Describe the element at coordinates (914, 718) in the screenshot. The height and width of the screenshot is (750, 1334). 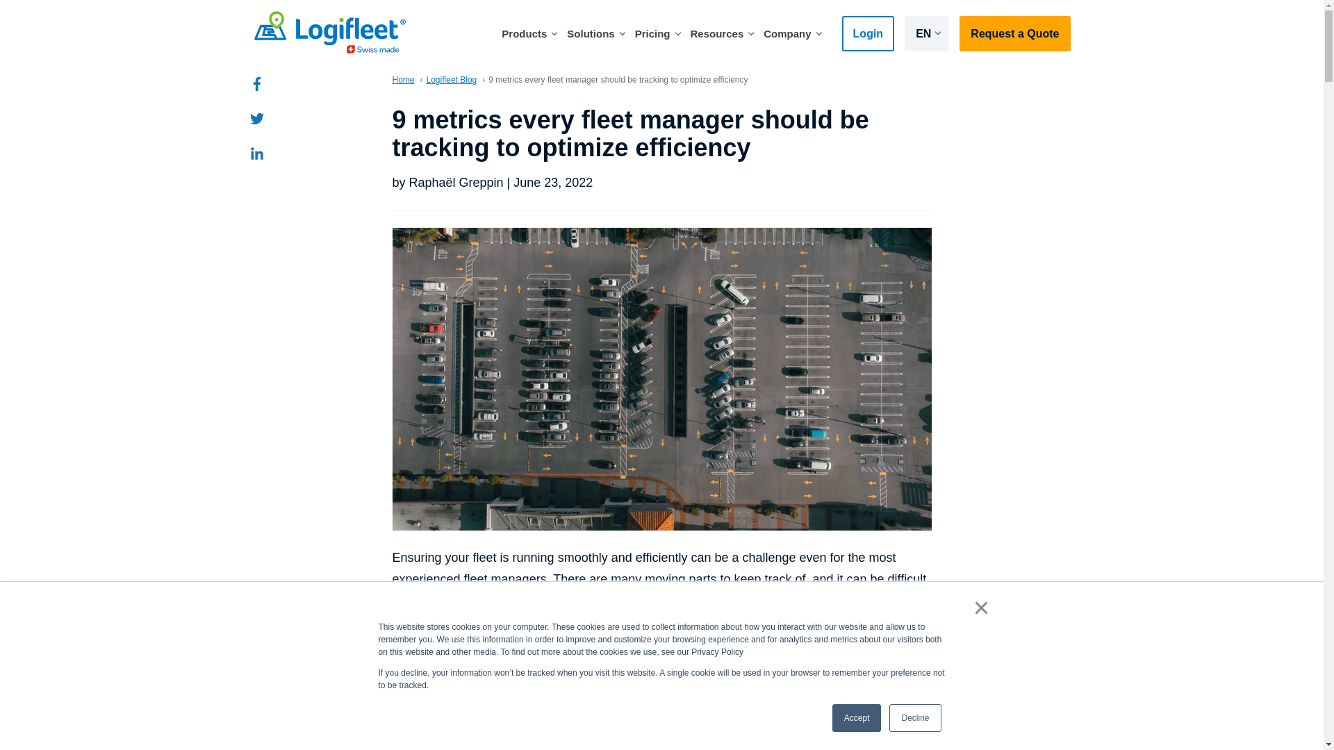
I see `Decline` at that location.